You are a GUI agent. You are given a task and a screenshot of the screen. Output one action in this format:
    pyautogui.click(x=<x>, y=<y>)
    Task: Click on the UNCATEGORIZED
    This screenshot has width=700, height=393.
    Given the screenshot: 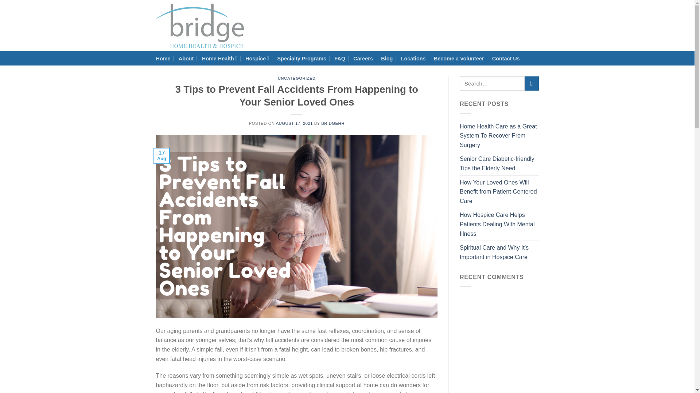 What is the action you would take?
    pyautogui.click(x=297, y=78)
    